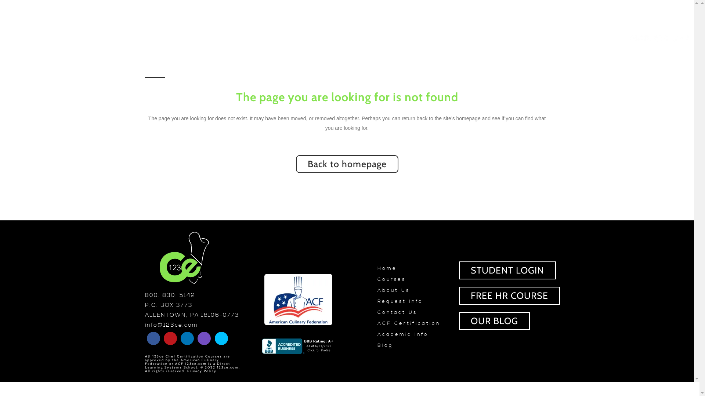 The width and height of the screenshot is (705, 396). What do you see at coordinates (412, 334) in the screenshot?
I see `Academic Info` at bounding box center [412, 334].